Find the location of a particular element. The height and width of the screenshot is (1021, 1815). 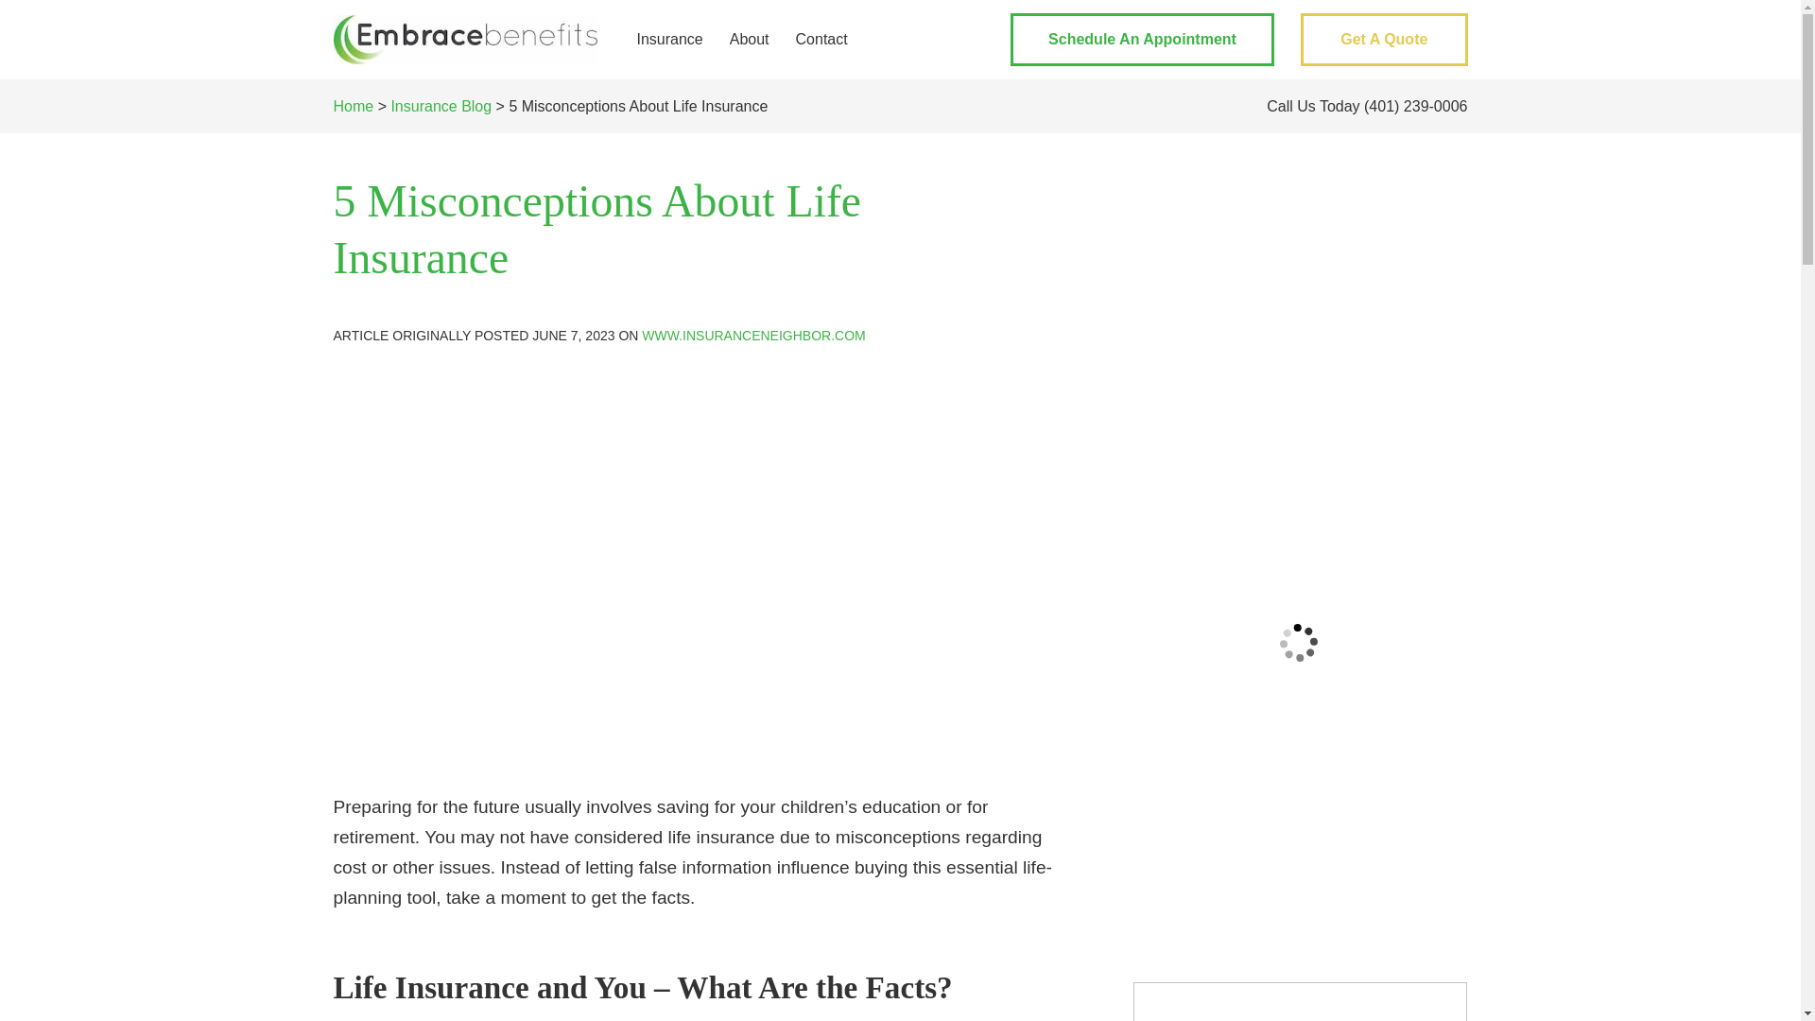

Logo is located at coordinates (464, 40).